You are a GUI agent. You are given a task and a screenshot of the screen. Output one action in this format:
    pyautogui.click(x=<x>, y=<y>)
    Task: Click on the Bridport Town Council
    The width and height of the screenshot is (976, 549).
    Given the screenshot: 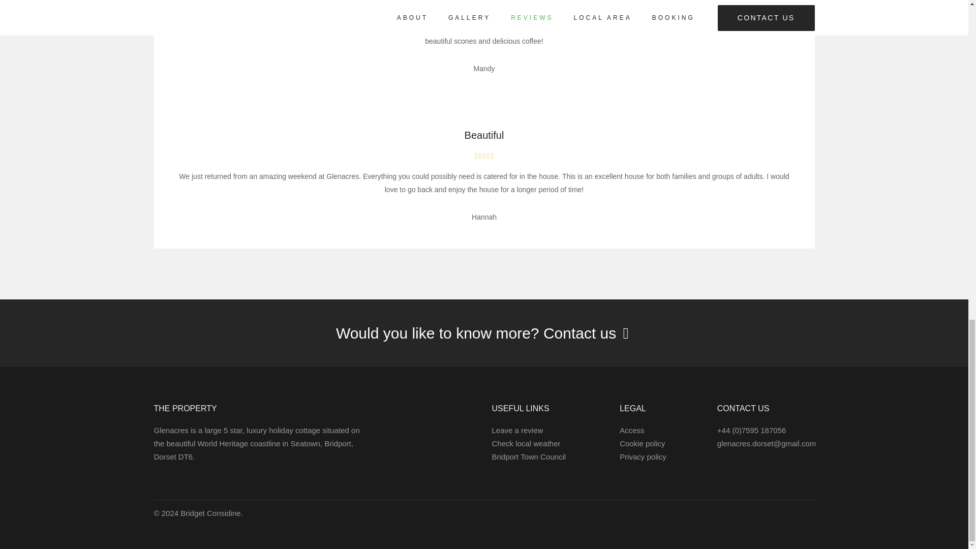 What is the action you would take?
    pyautogui.click(x=529, y=456)
    